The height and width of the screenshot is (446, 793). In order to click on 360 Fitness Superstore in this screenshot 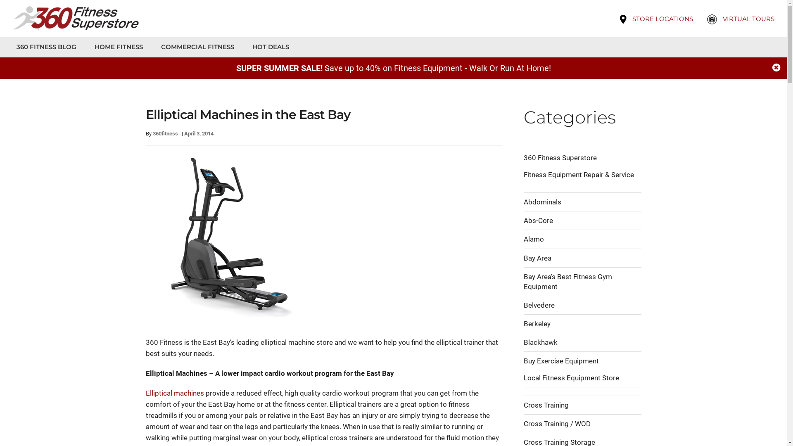, I will do `click(560, 158)`.